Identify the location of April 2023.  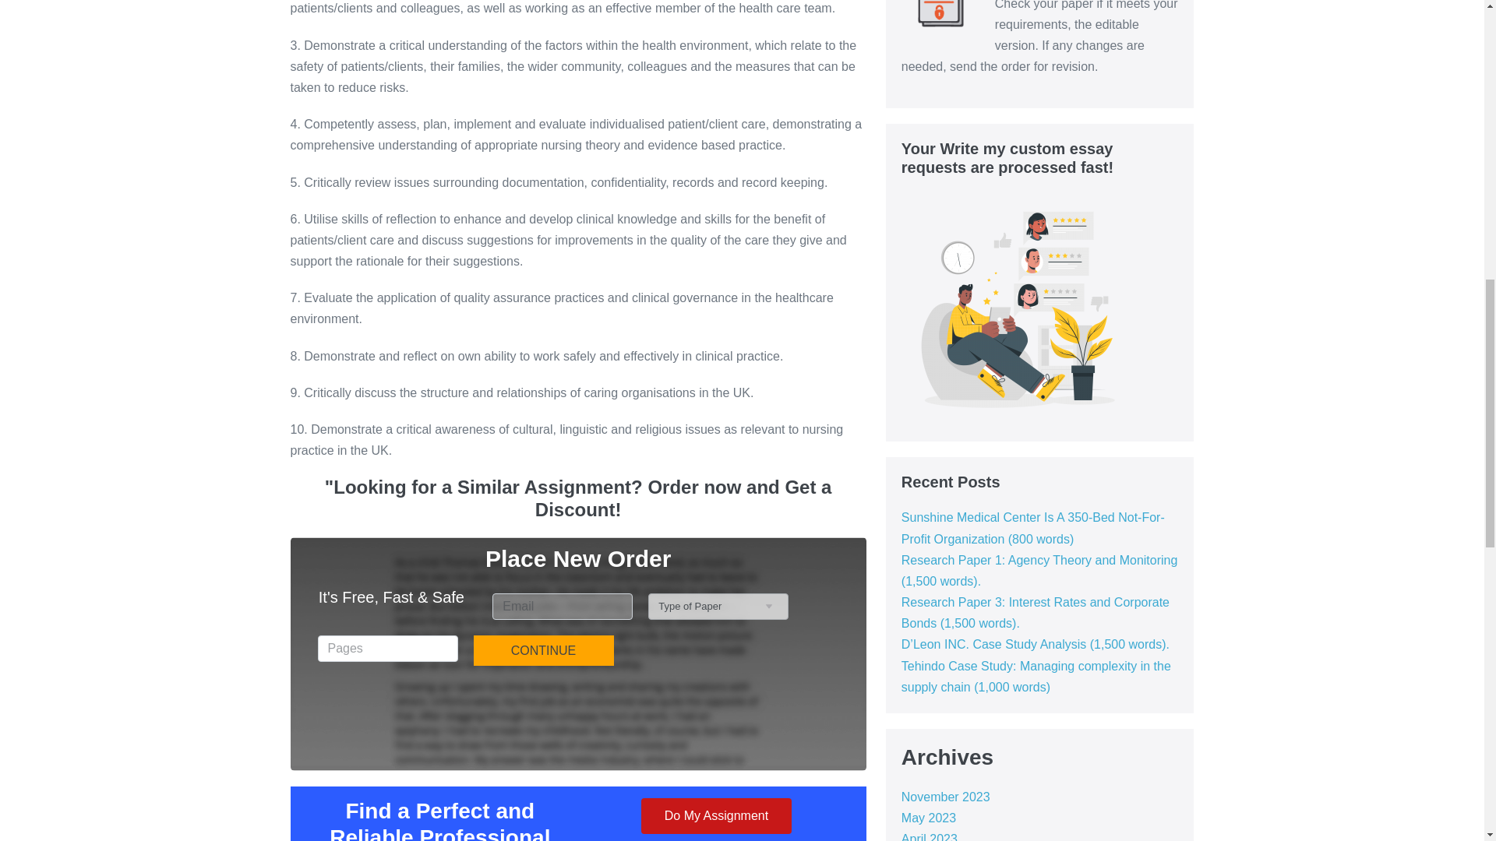
(929, 836).